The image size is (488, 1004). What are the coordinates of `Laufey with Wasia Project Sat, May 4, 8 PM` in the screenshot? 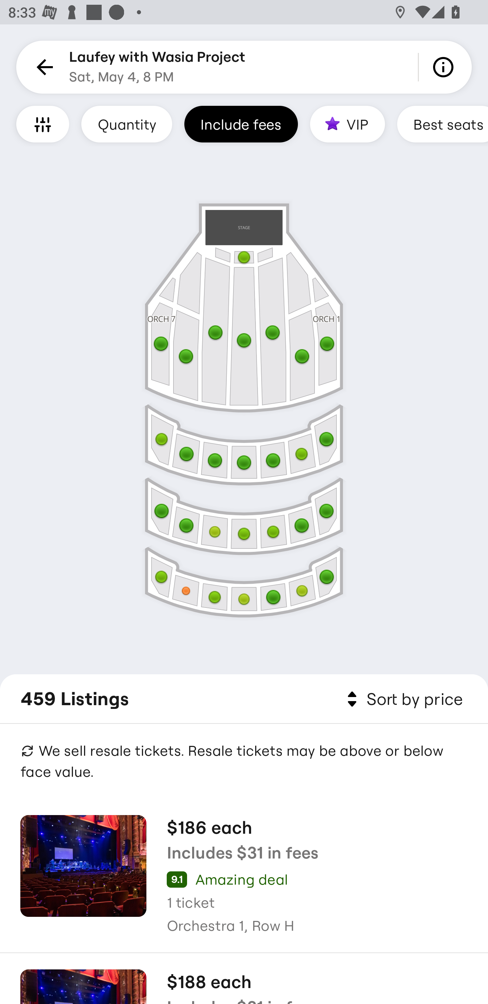 It's located at (157, 67).